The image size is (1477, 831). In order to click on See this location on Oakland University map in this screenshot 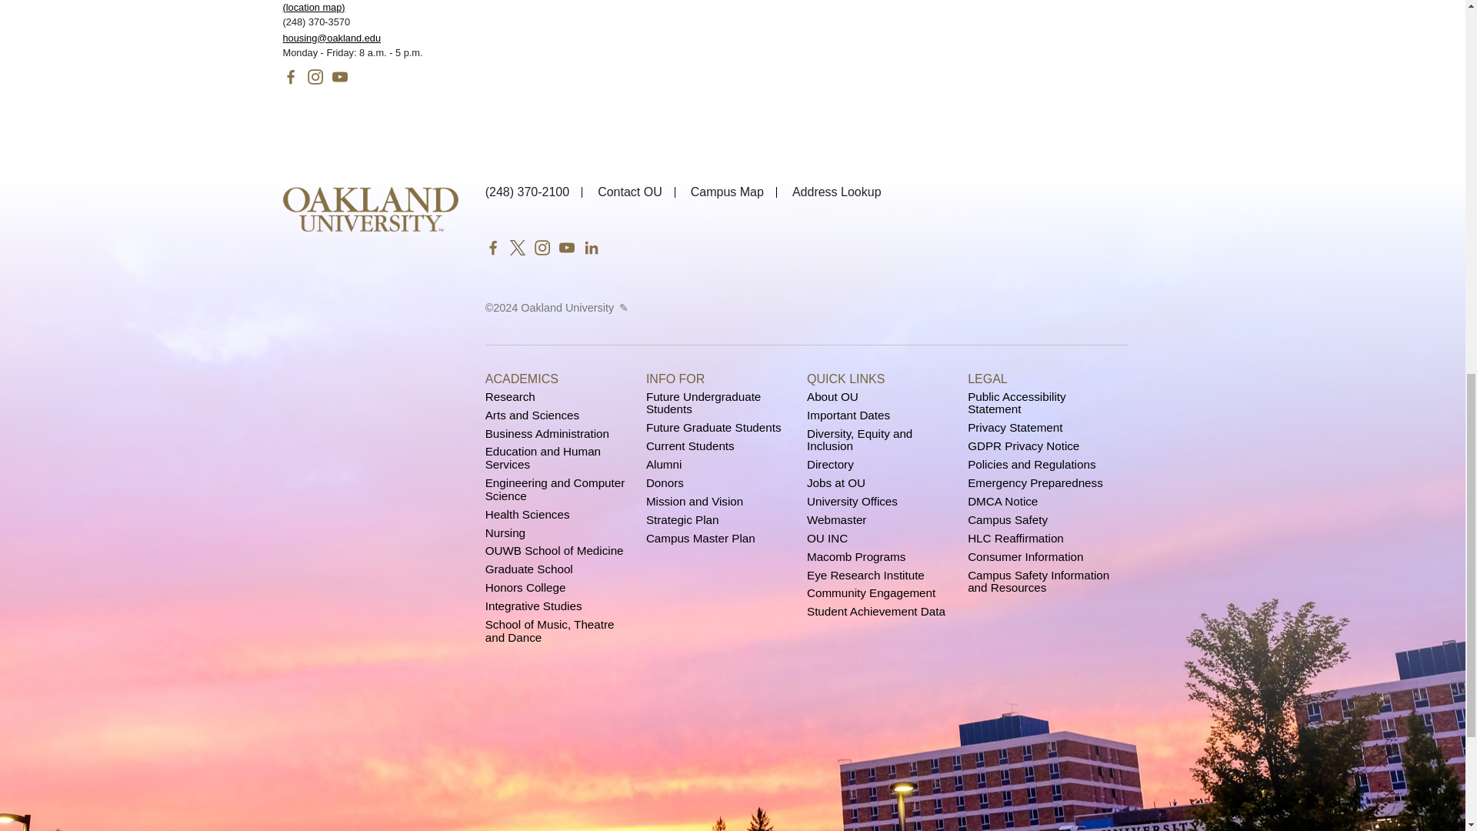, I will do `click(314, 8)`.